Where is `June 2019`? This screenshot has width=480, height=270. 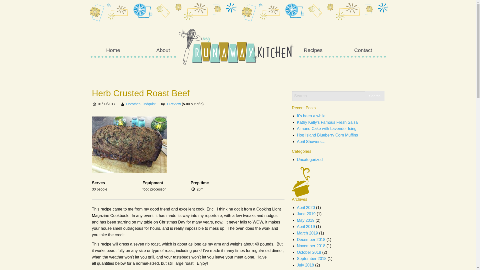 June 2019 is located at coordinates (306, 214).